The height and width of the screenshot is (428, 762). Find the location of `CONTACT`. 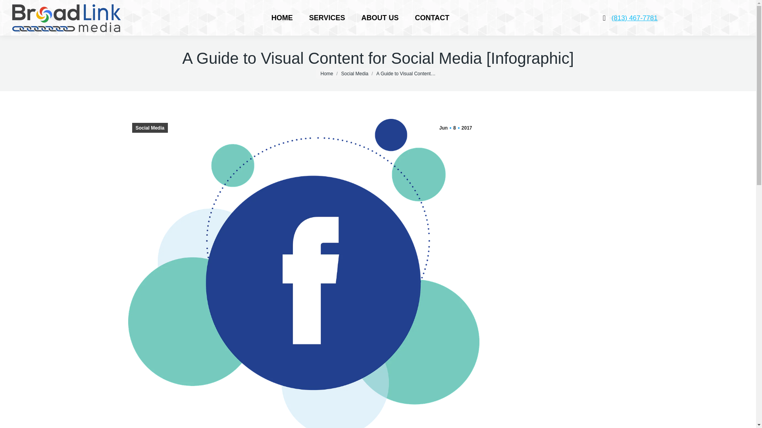

CONTACT is located at coordinates (456, 128).